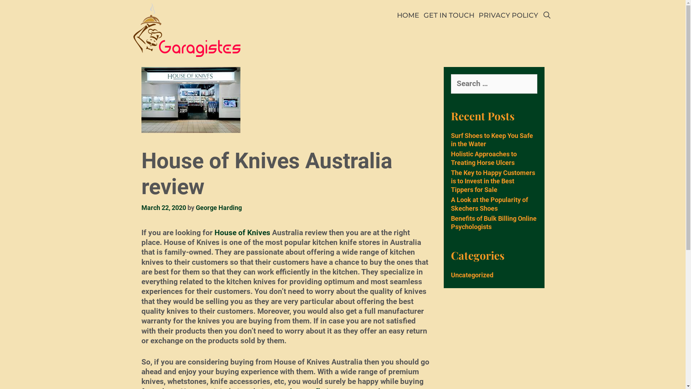  I want to click on Benefits of Bulk Billing Online Psychologists, so click(493, 223).